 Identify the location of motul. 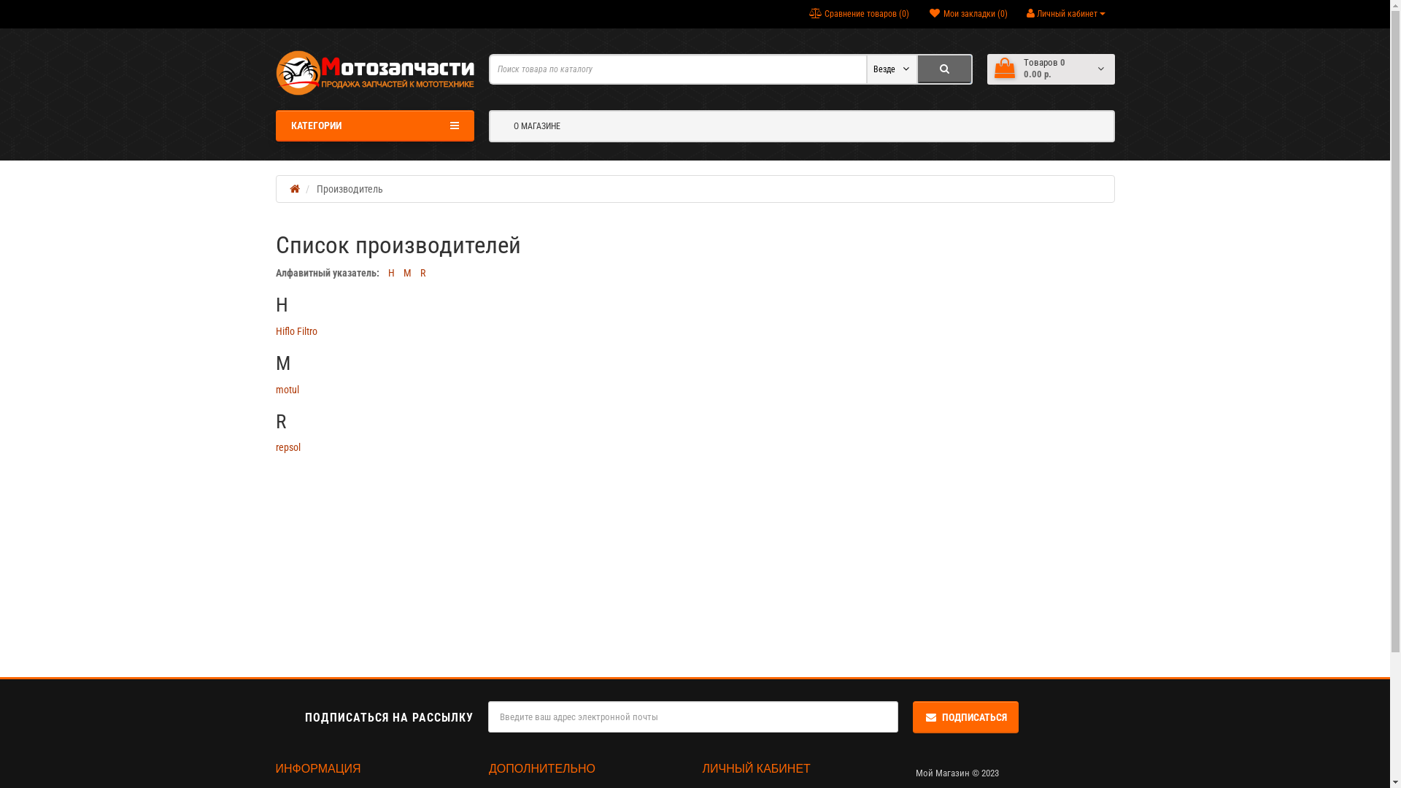
(287, 390).